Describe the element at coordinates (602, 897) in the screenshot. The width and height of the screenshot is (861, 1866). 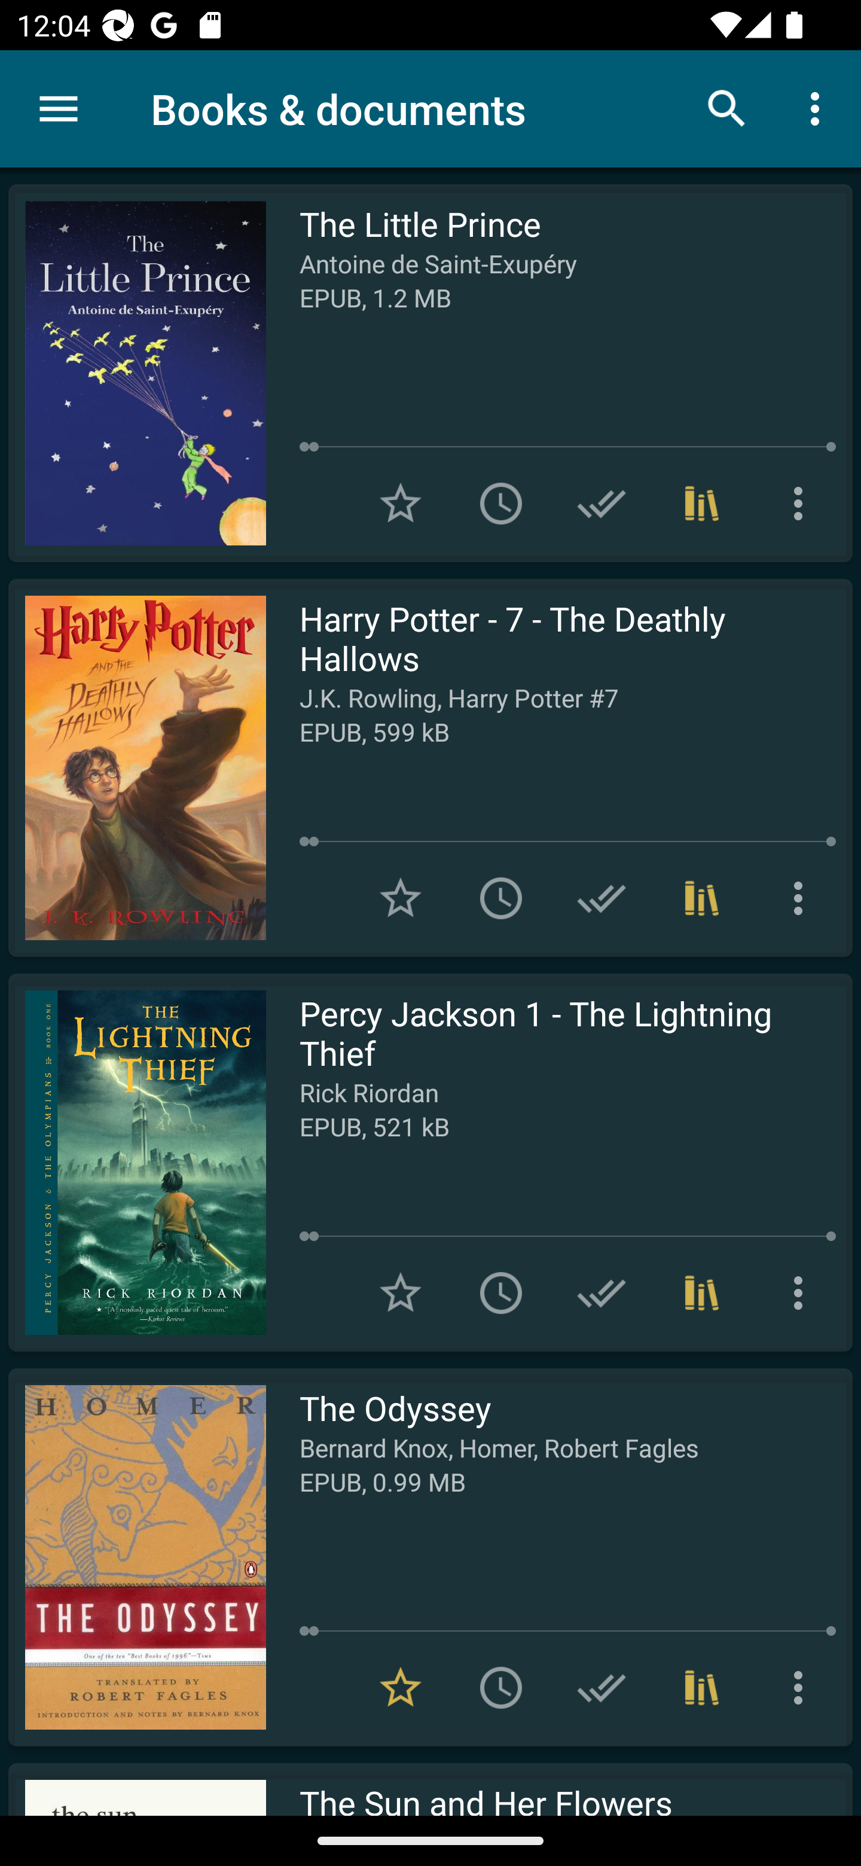
I see `Add to Have read` at that location.